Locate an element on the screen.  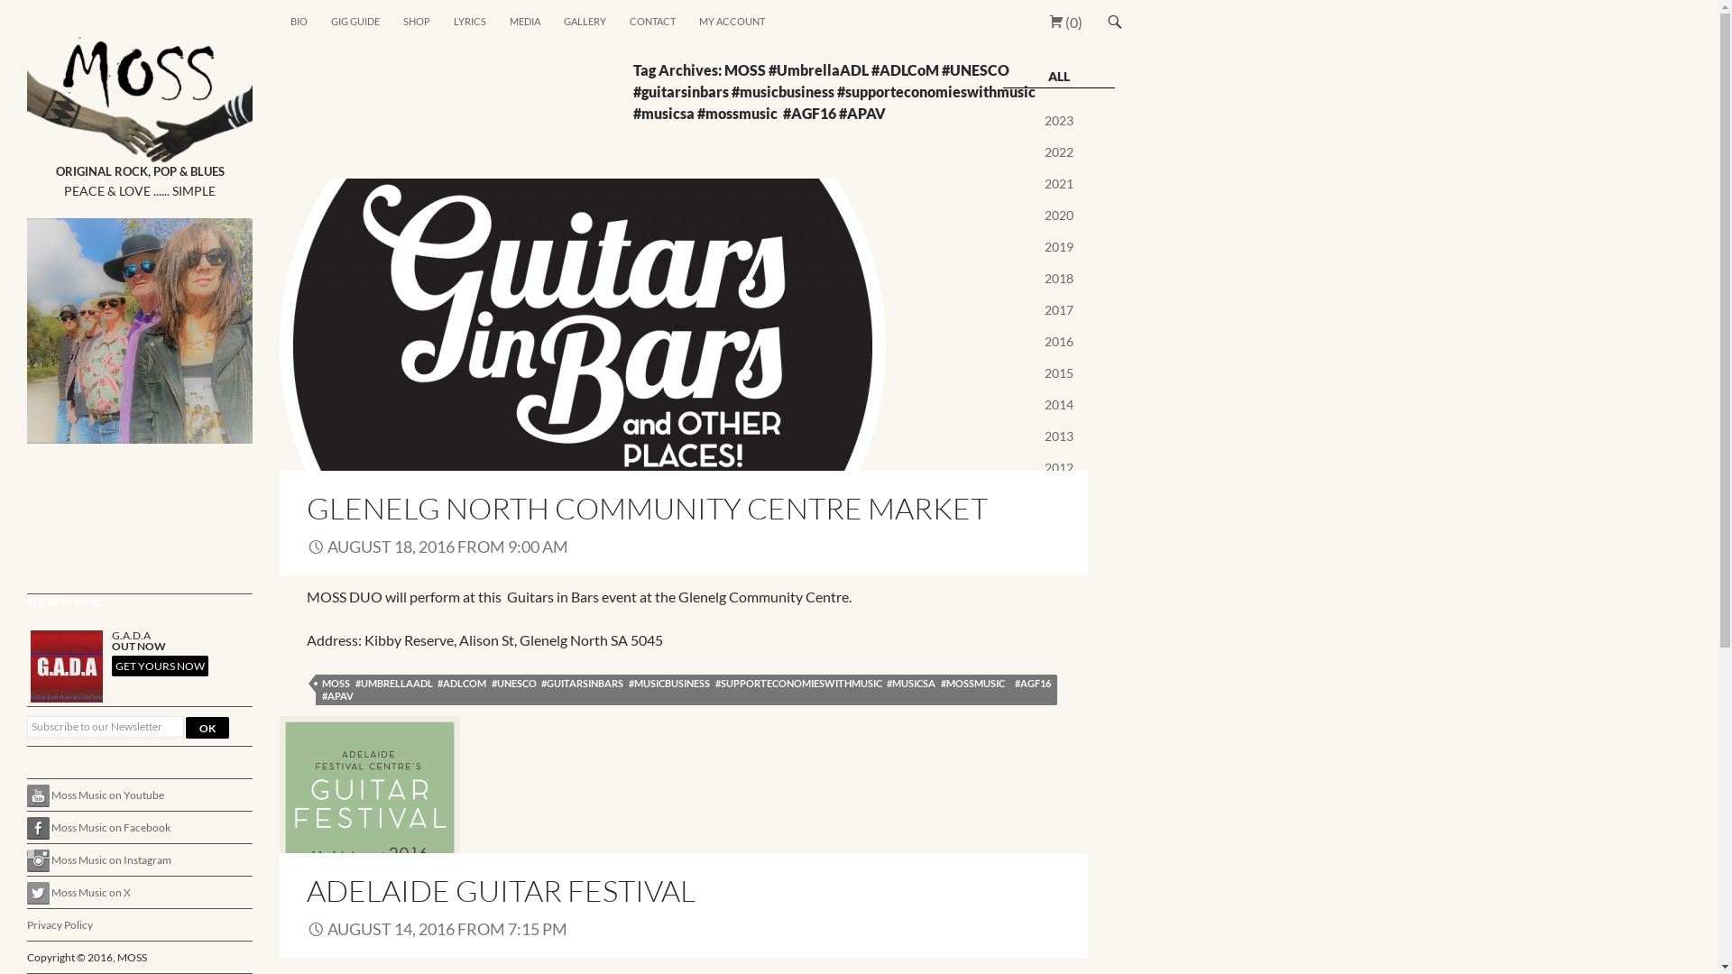
AUGUST 14, 2016 FROM 7:15 PM is located at coordinates (437, 929).